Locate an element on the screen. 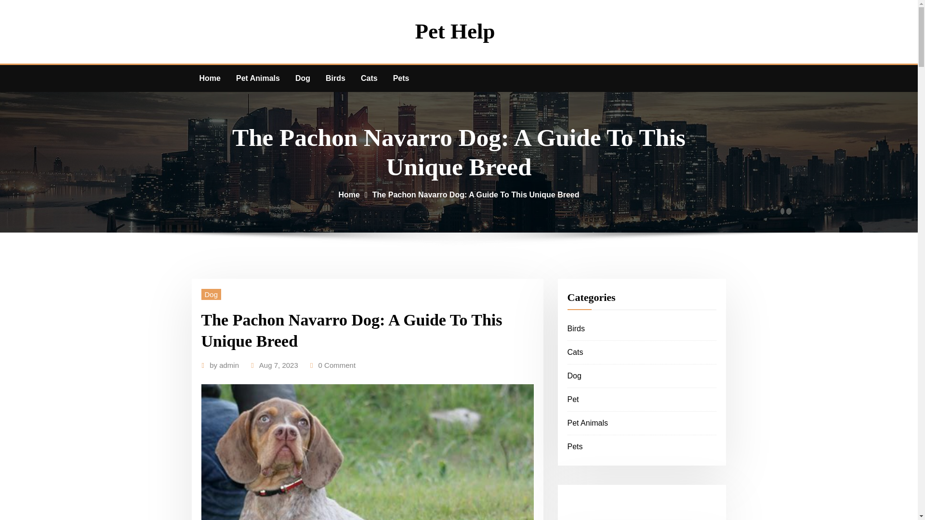  Birds is located at coordinates (335, 78).